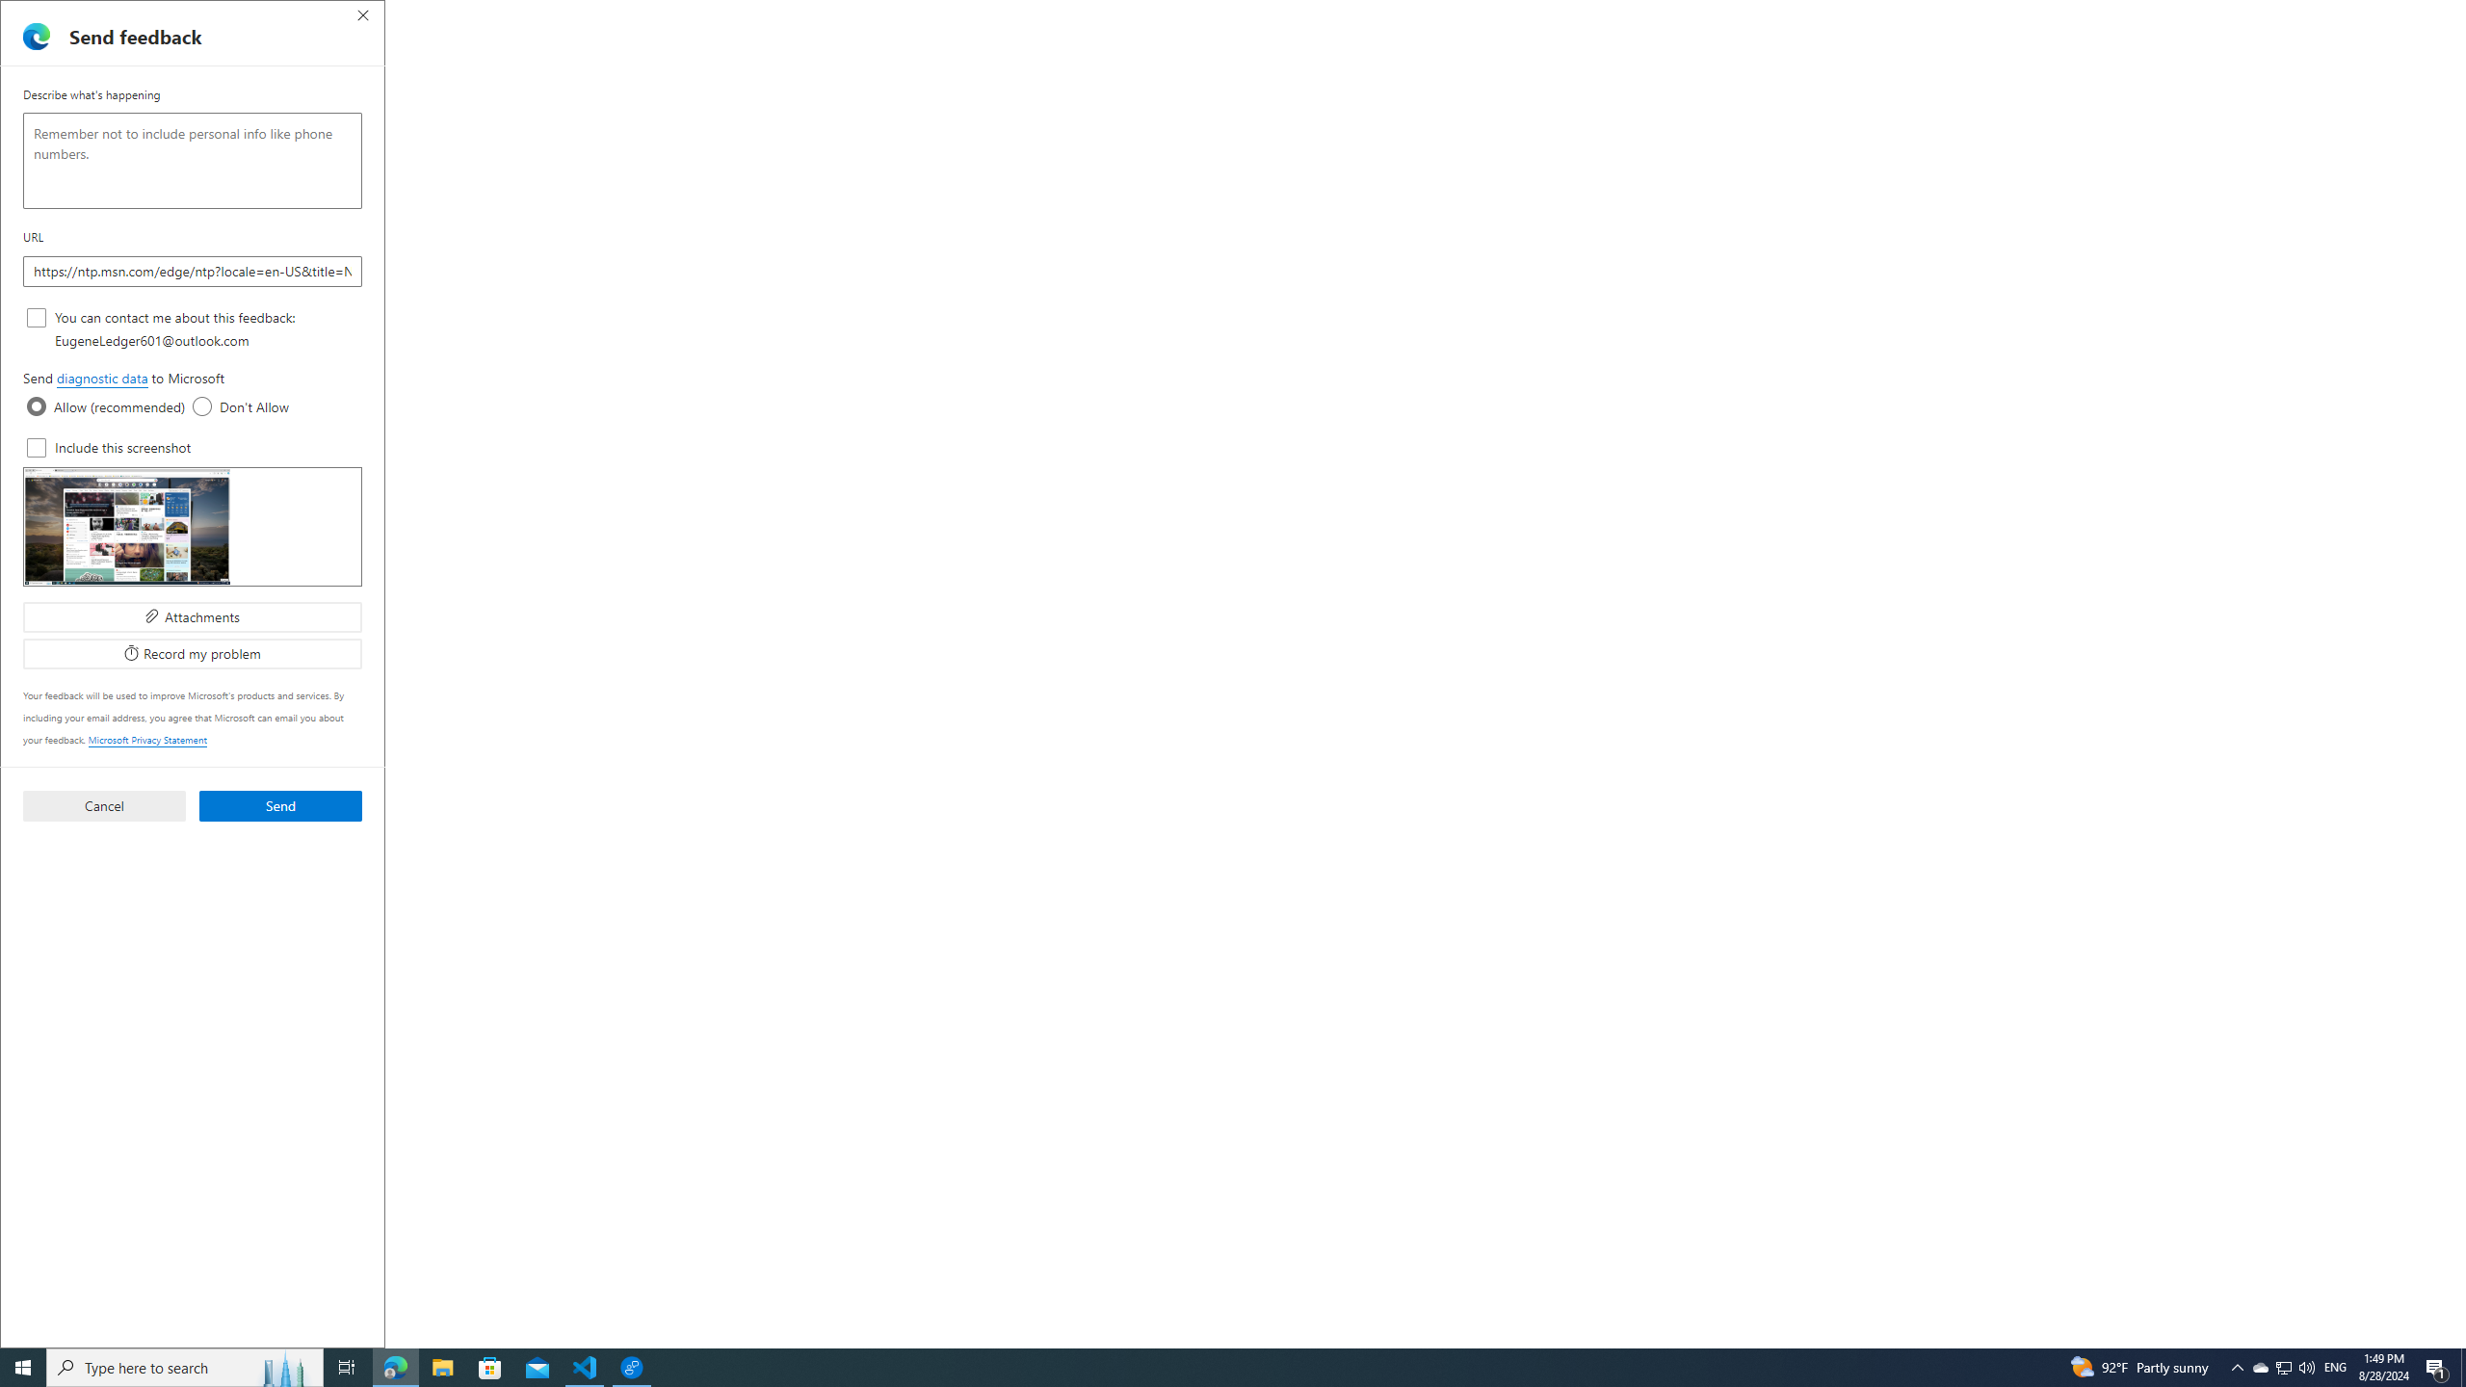 Image resolution: width=2466 pixels, height=1387 pixels. I want to click on How we use personal data, so click(670, 660).